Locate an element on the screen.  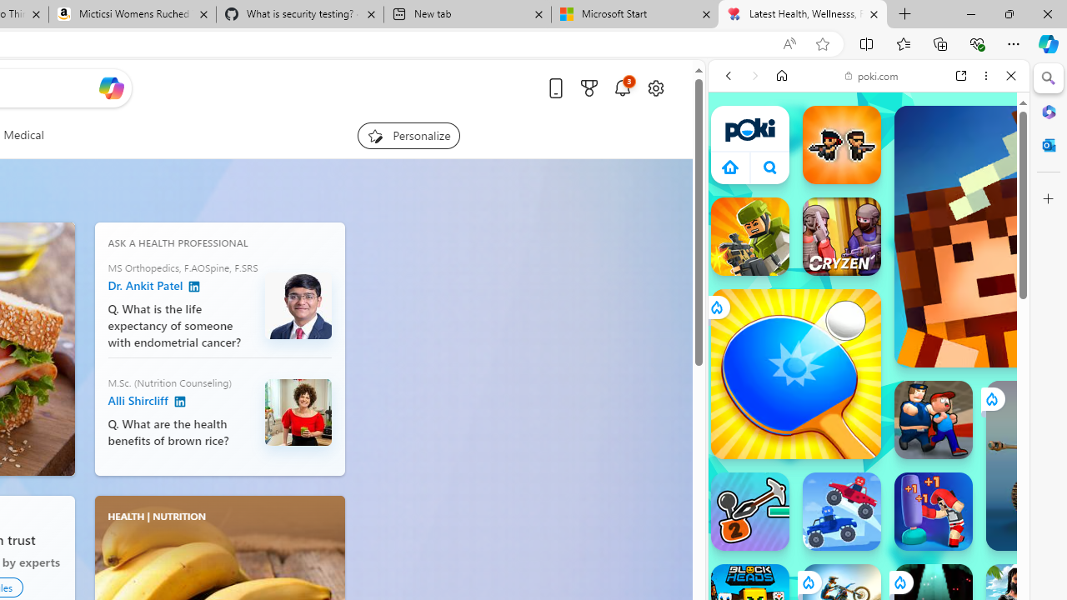
Medical is located at coordinates (23, 135).